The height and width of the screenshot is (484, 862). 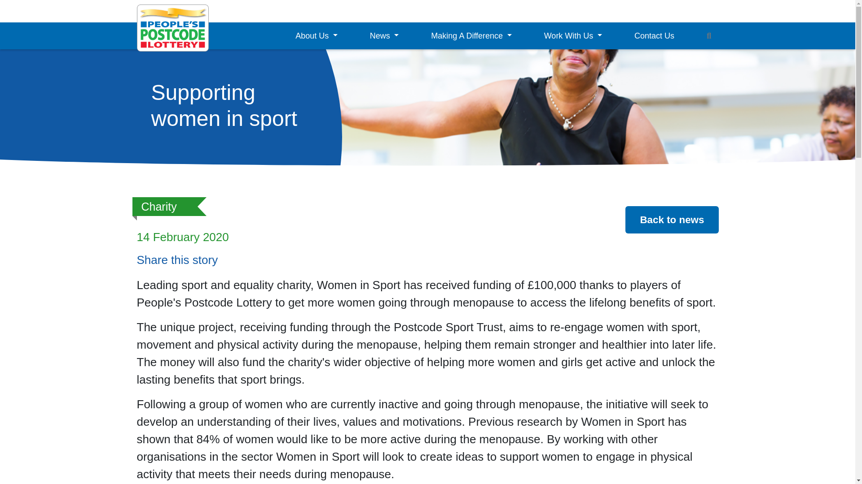 What do you see at coordinates (573, 36) in the screenshot?
I see `Work With Us` at bounding box center [573, 36].